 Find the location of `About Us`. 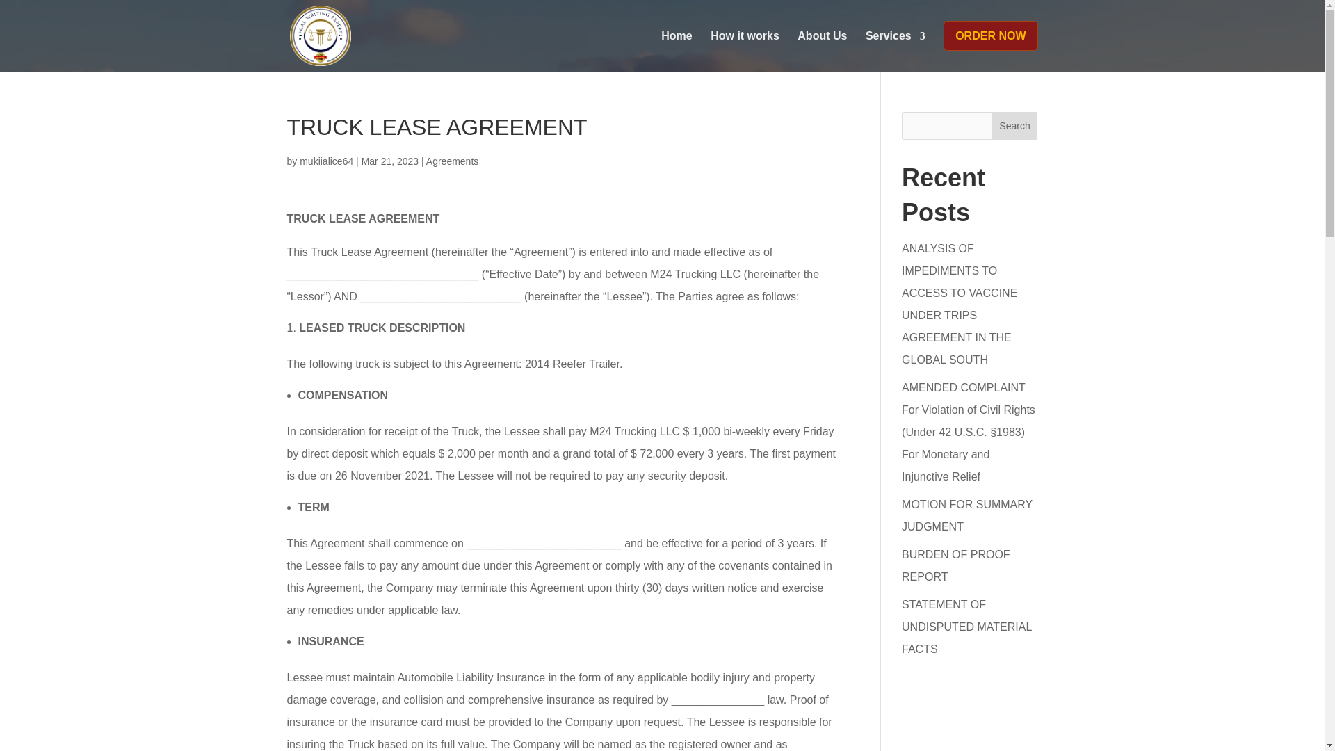

About Us is located at coordinates (822, 46).